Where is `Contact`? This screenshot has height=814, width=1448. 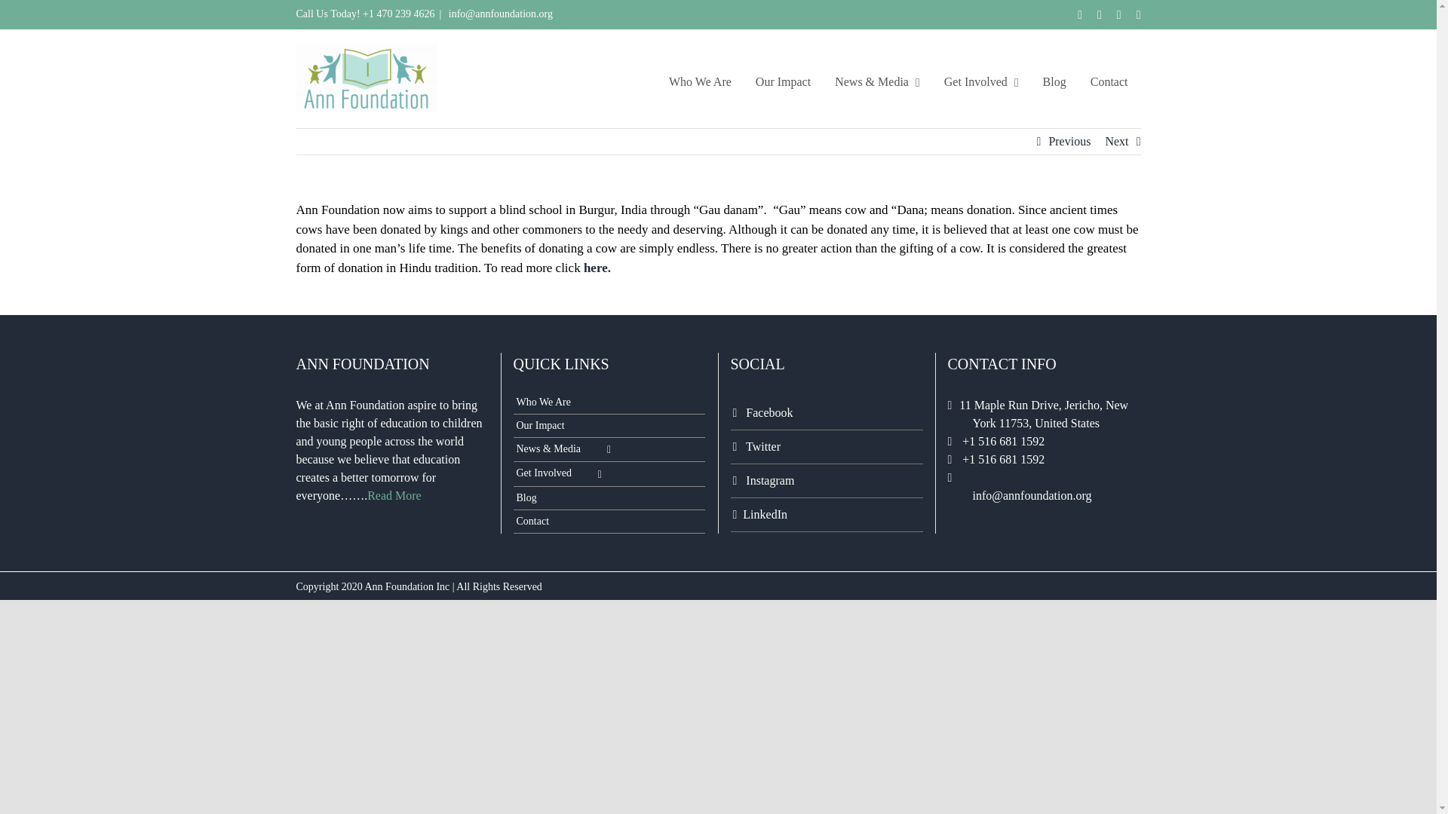 Contact is located at coordinates (1109, 81).